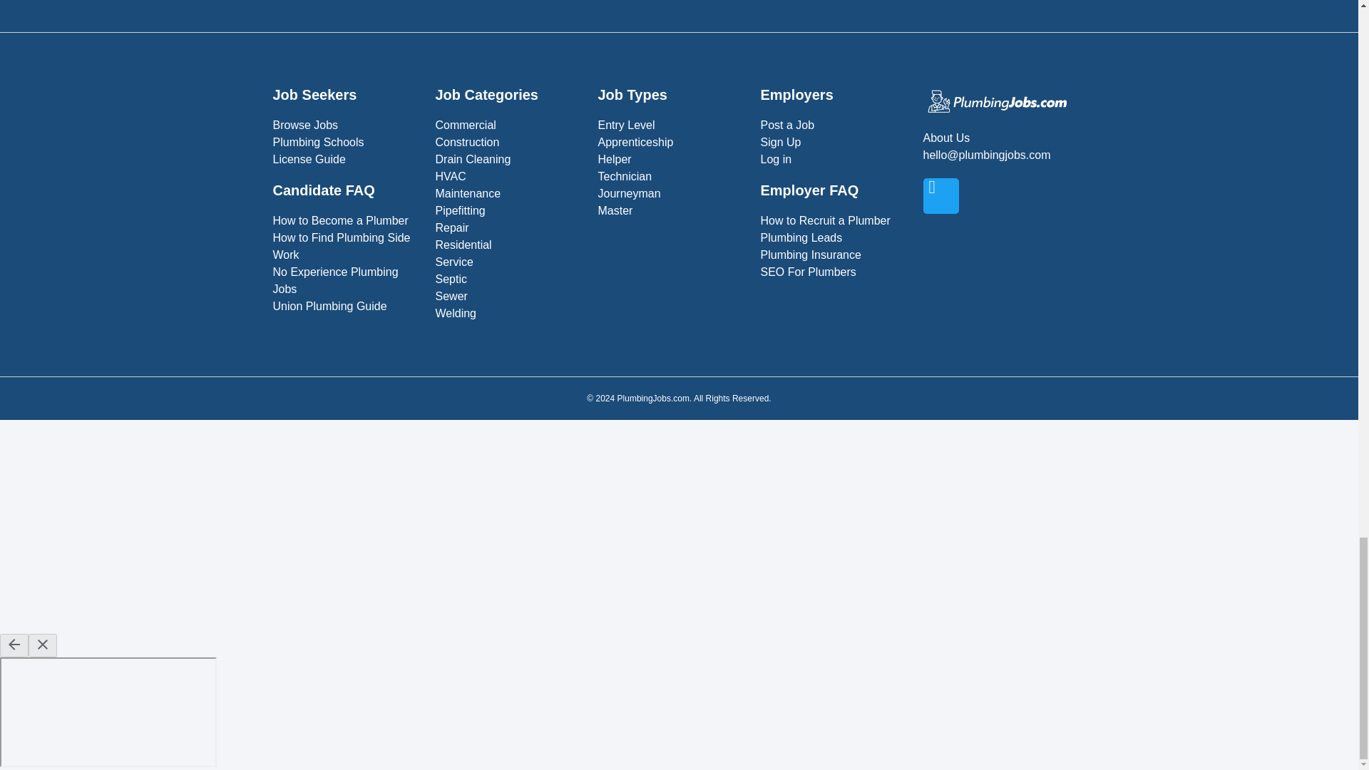 The width and height of the screenshot is (1369, 770). What do you see at coordinates (509, 262) in the screenshot?
I see `Service` at bounding box center [509, 262].